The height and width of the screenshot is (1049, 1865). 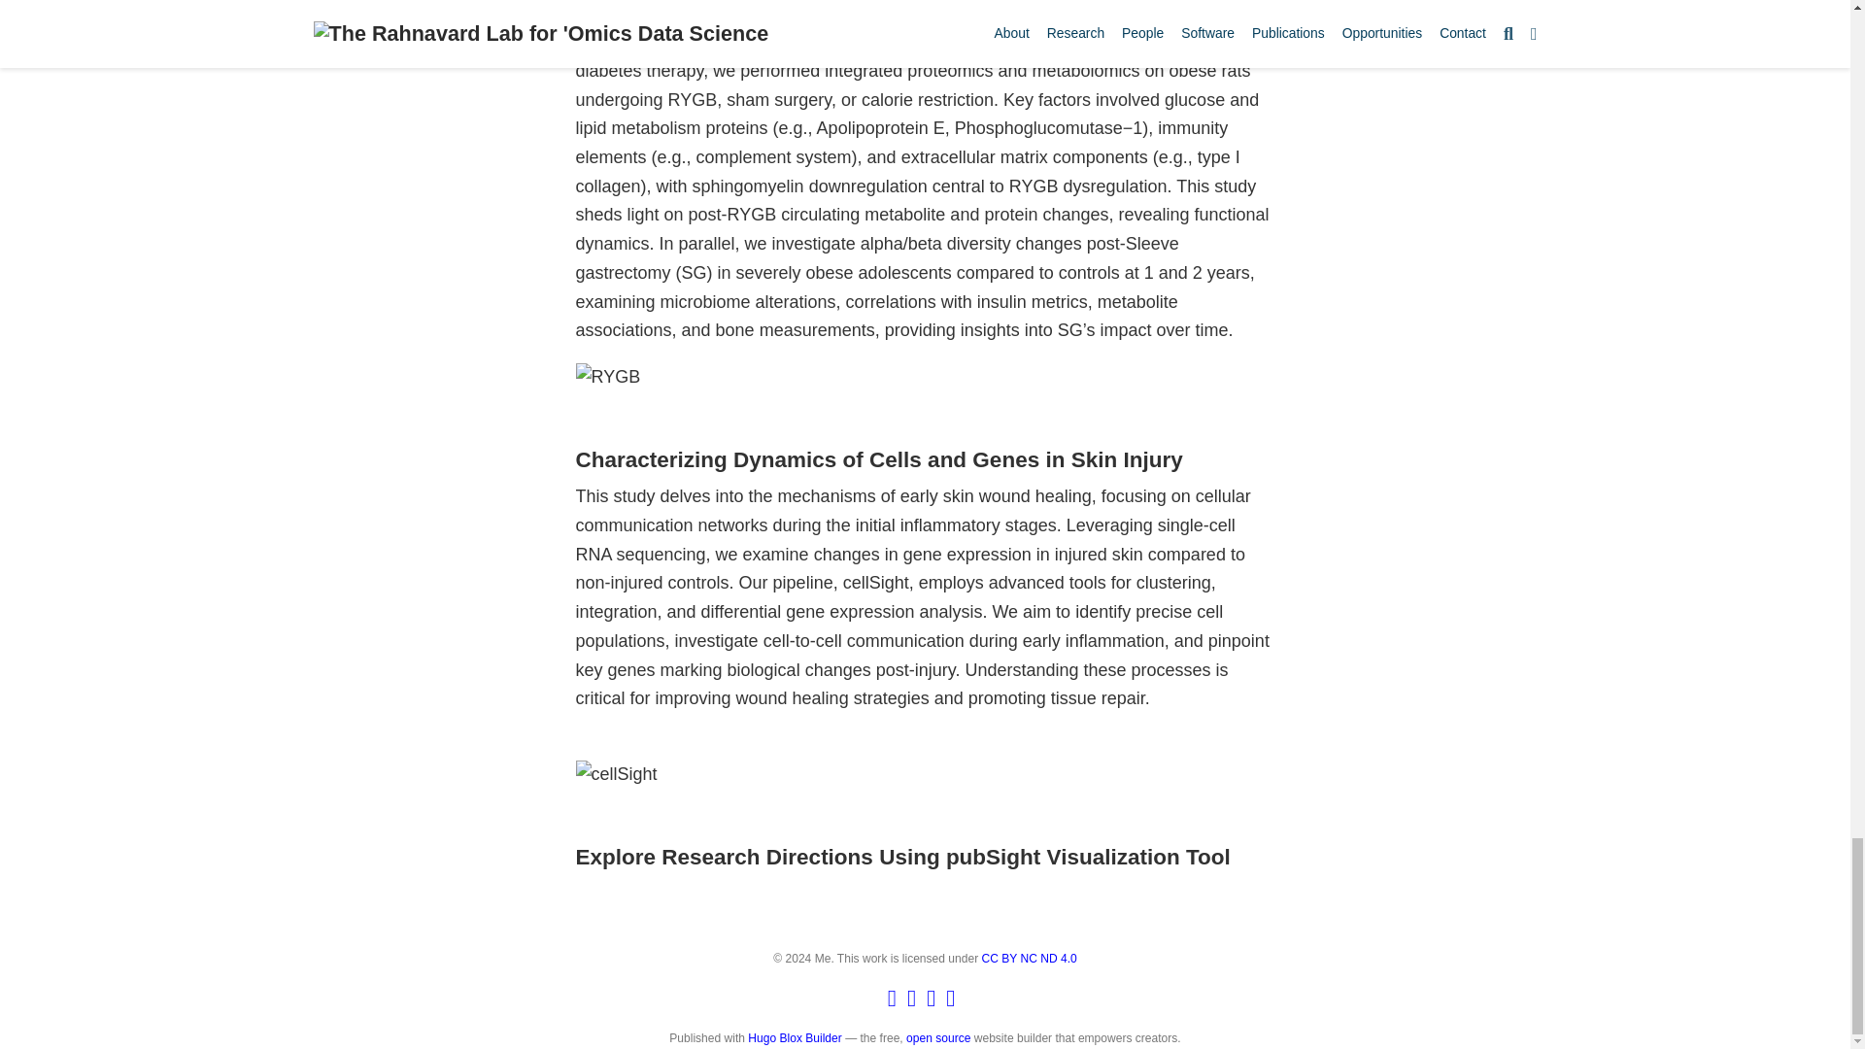 I want to click on CC BY NC ND 4.0, so click(x=1030, y=958).